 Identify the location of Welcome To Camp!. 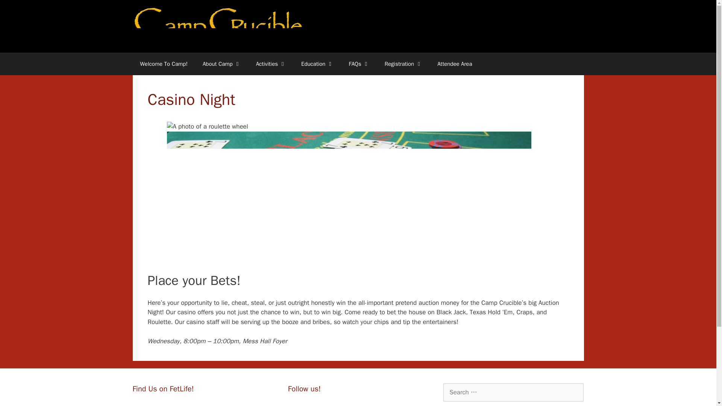
(163, 64).